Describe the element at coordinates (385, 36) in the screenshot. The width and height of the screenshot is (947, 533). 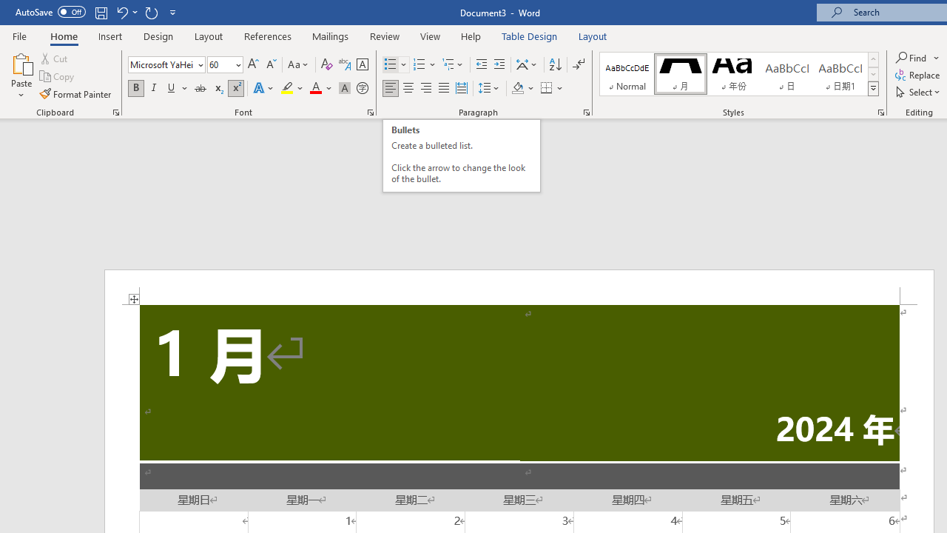
I see `Review` at that location.